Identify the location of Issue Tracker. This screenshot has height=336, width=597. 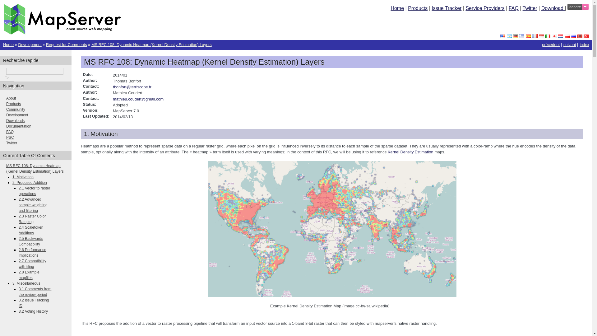
(447, 8).